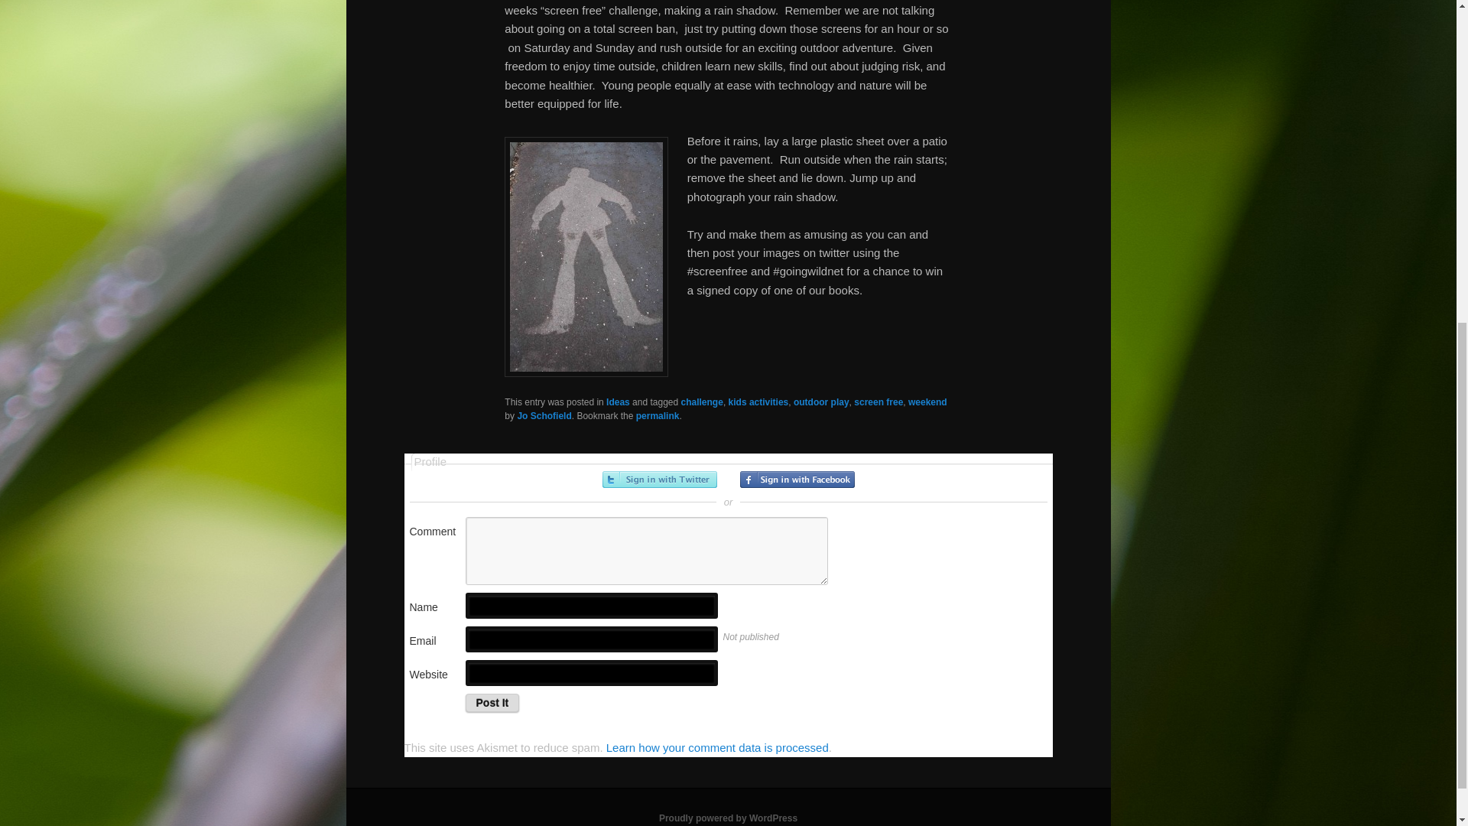 The image size is (1468, 826). I want to click on Post It, so click(492, 702).